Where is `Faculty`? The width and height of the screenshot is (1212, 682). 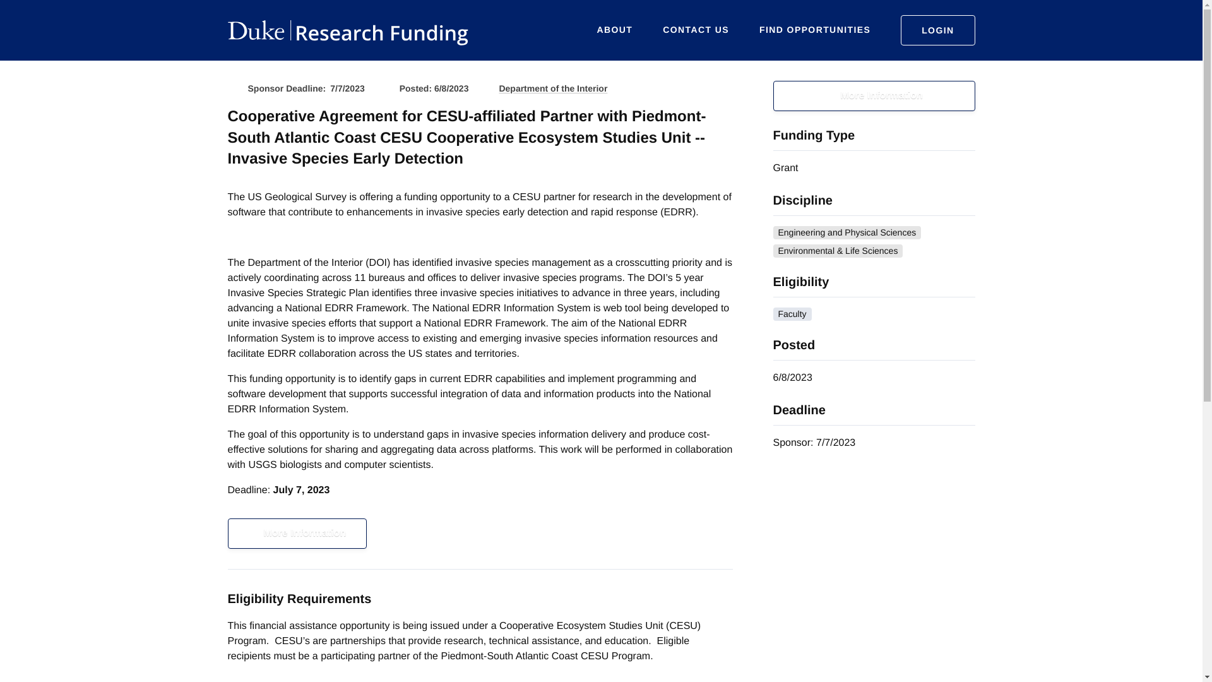 Faculty is located at coordinates (792, 314).